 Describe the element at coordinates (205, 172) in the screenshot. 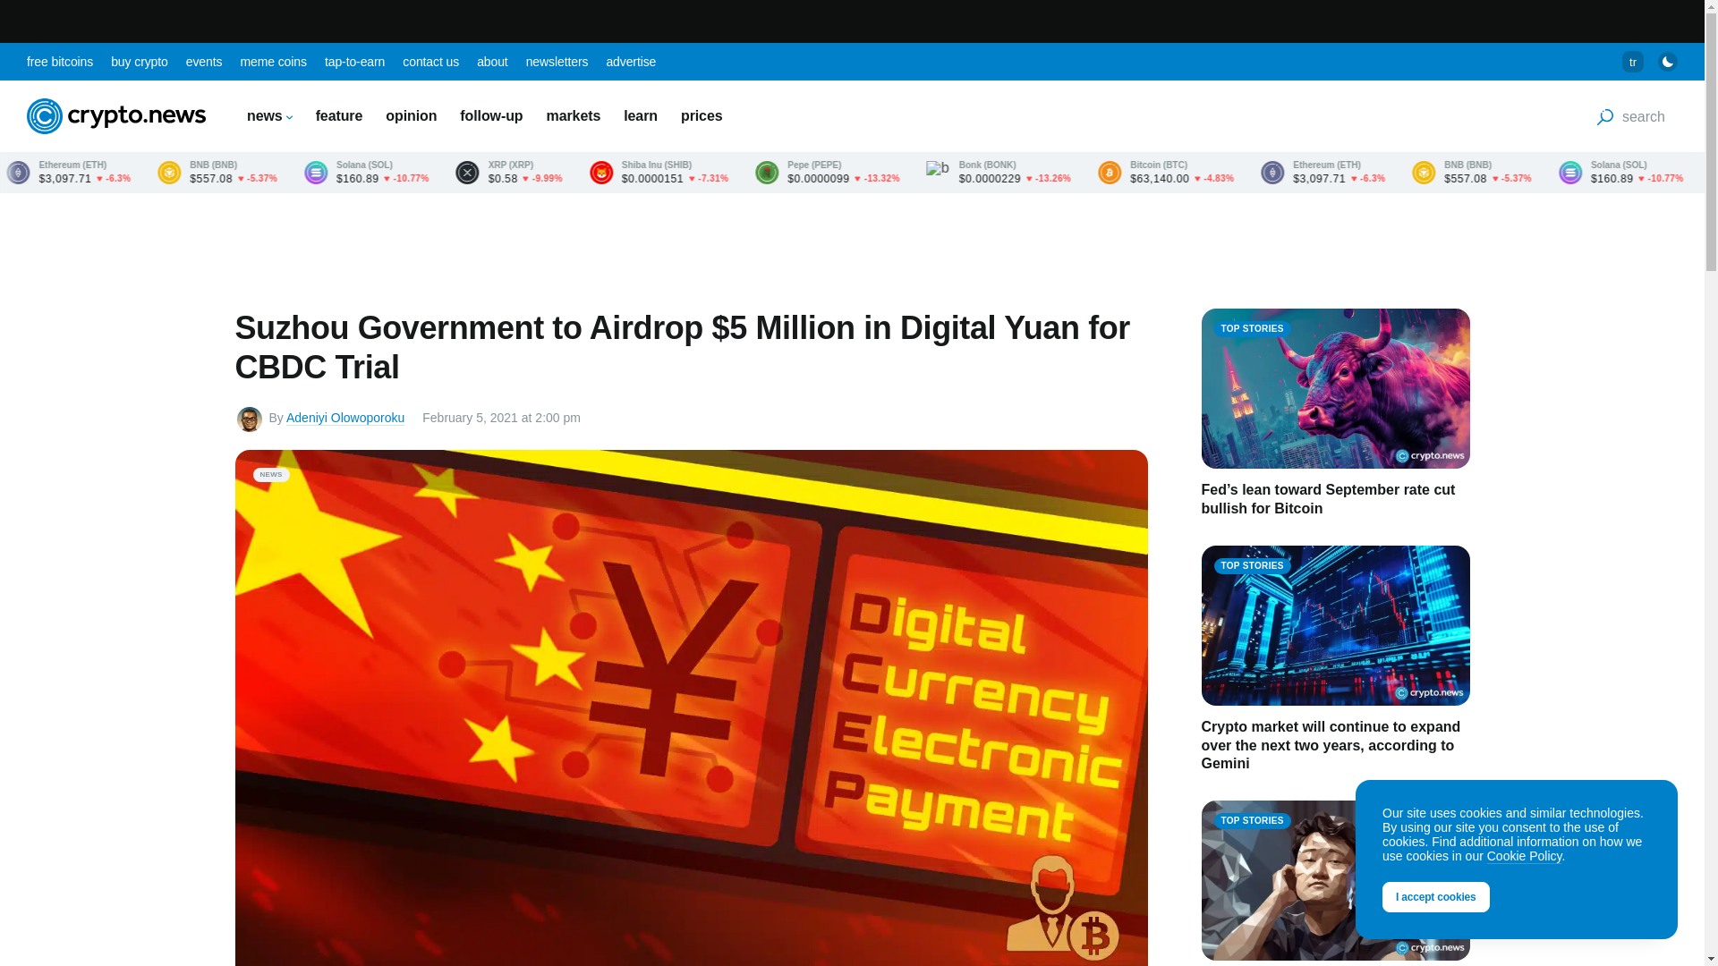

I see `Ethereum price` at that location.